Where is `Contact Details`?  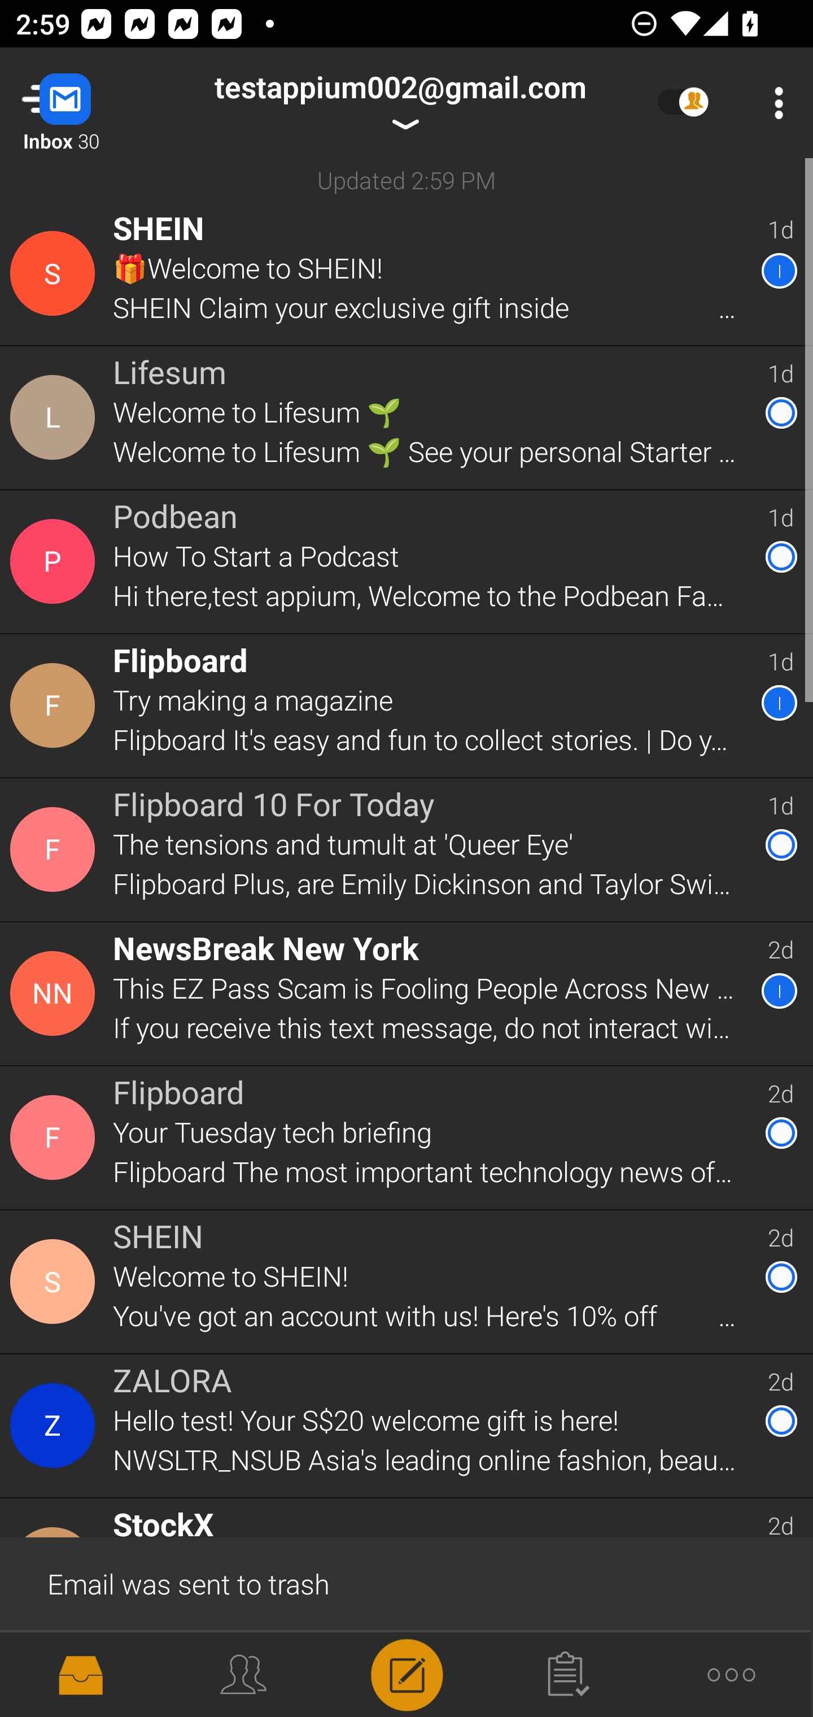 Contact Details is located at coordinates (55, 1282).